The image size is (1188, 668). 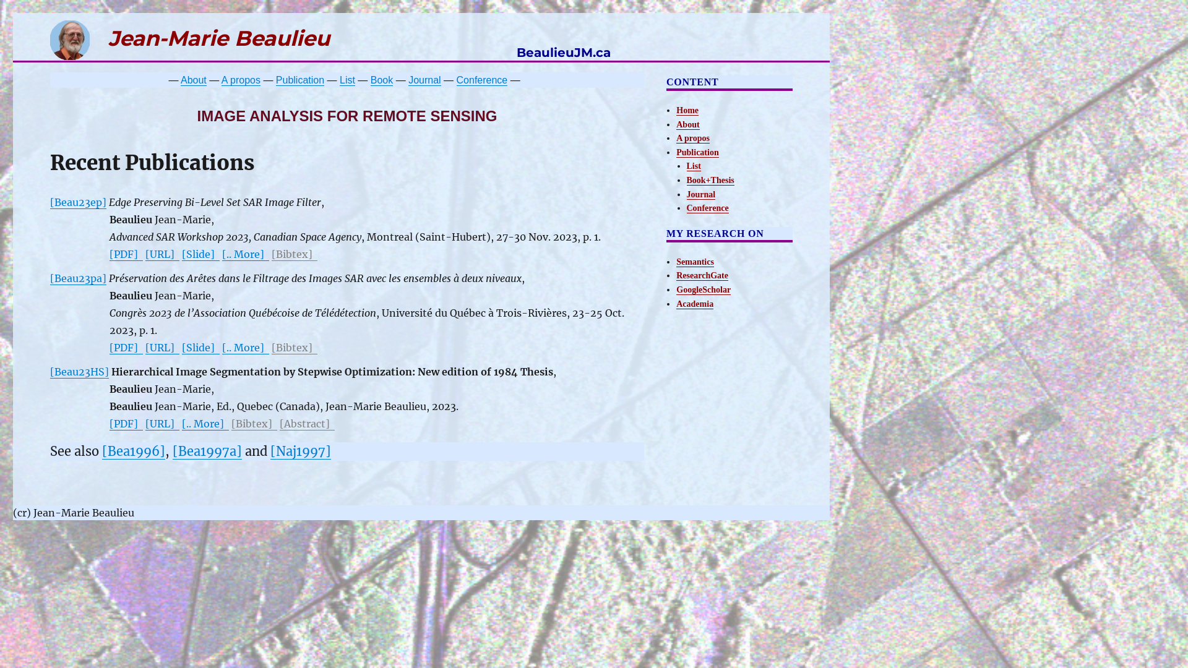 I want to click on [Naj1997], so click(x=301, y=452).